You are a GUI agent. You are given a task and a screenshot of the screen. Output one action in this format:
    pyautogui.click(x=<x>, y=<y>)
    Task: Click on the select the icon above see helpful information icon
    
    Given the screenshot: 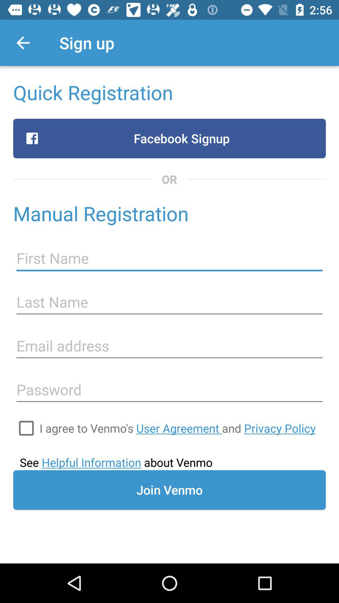 What is the action you would take?
    pyautogui.click(x=178, y=428)
    